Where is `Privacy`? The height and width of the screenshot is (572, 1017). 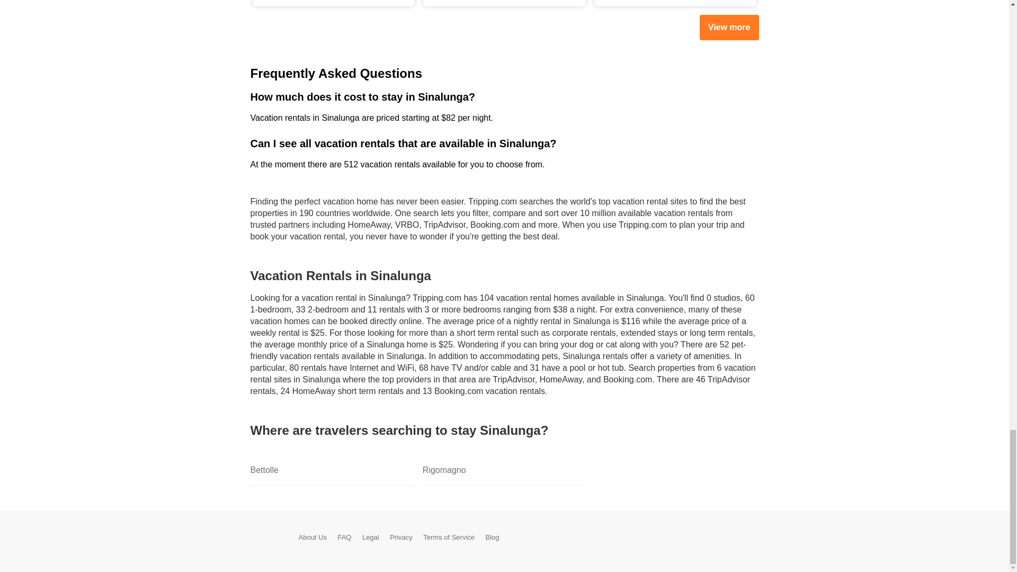 Privacy is located at coordinates (401, 537).